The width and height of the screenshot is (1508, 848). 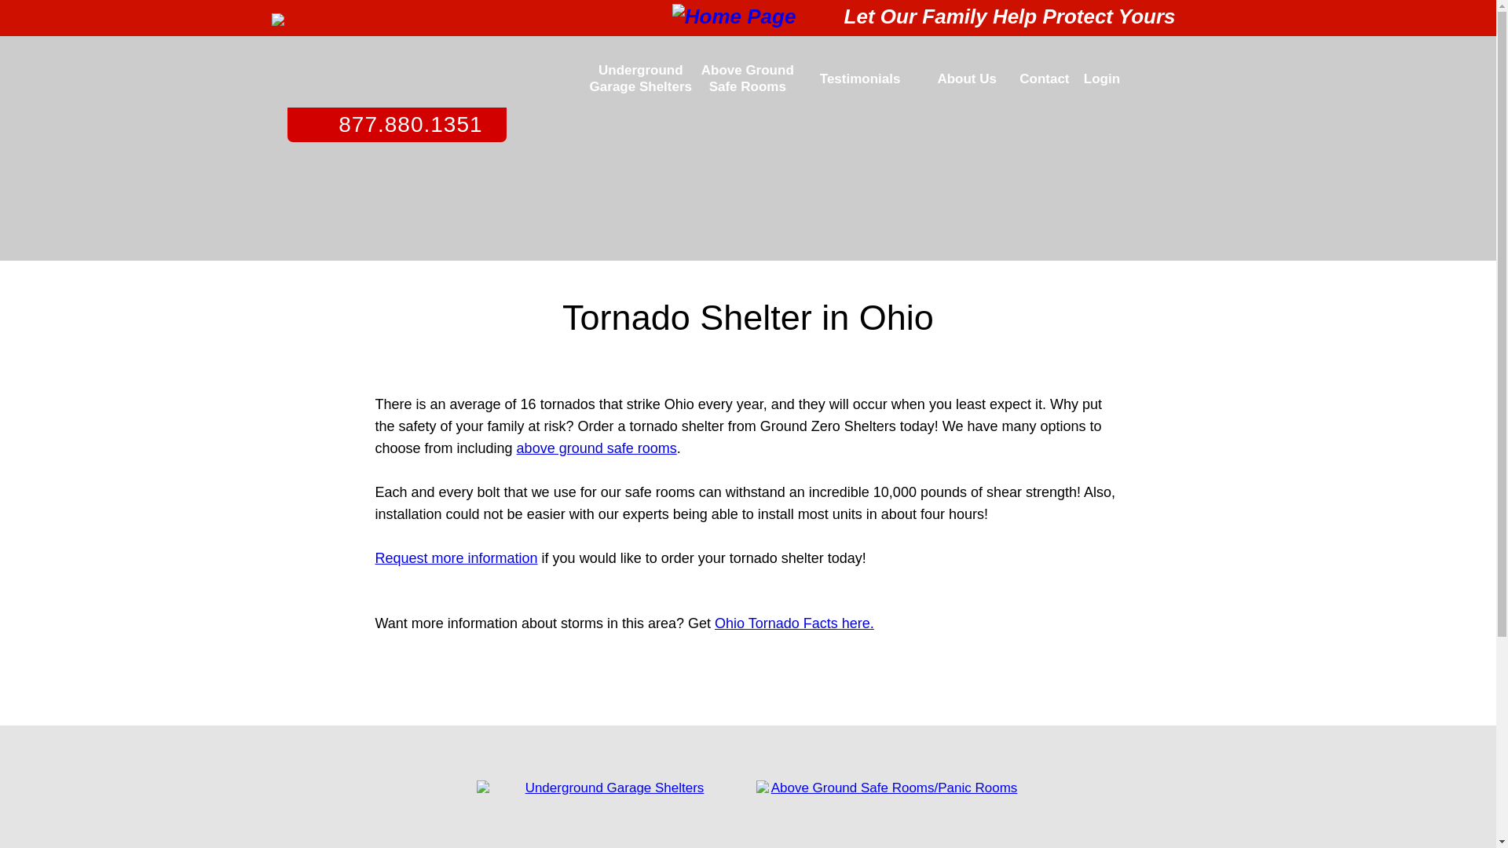 What do you see at coordinates (597, 448) in the screenshot?
I see `above ground safe rooms` at bounding box center [597, 448].